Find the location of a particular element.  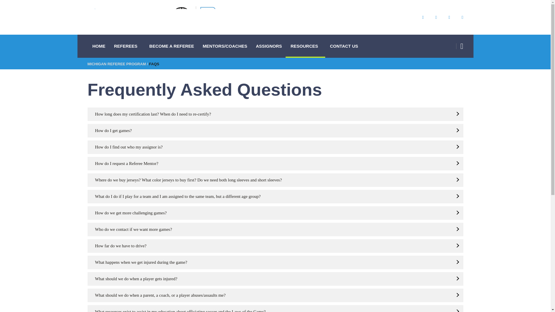

REFEREES is located at coordinates (127, 46).